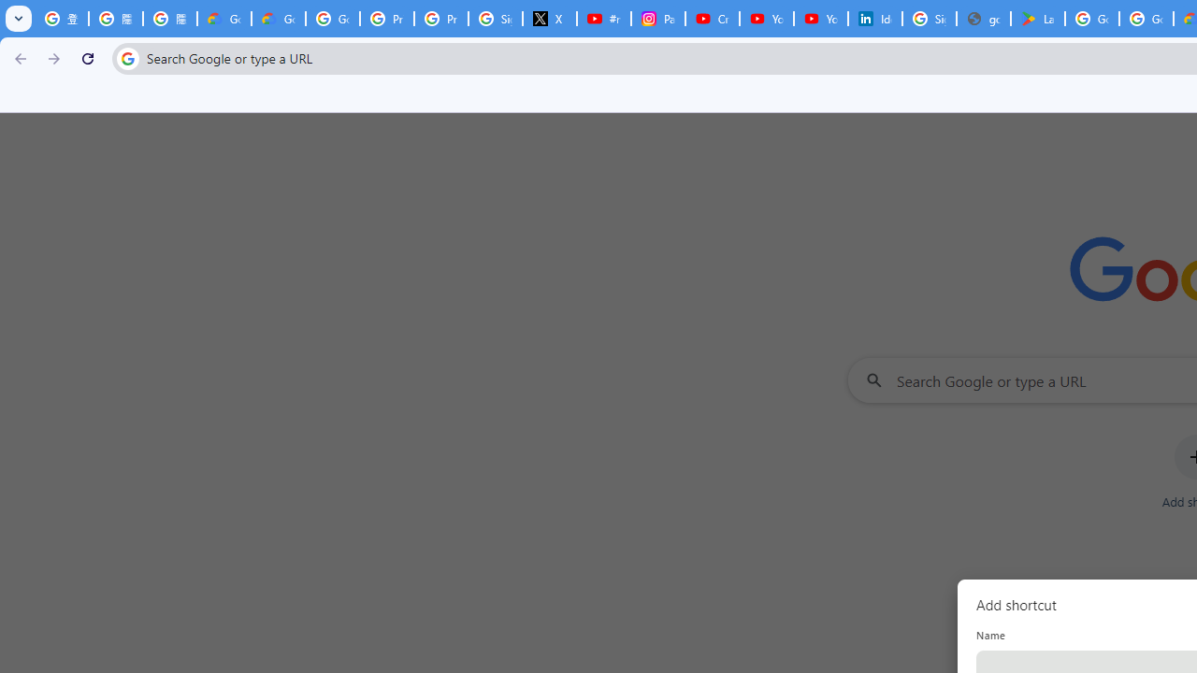 Image resolution: width=1197 pixels, height=673 pixels. What do you see at coordinates (1147, 19) in the screenshot?
I see `Google Workspace - Specific Terms` at bounding box center [1147, 19].